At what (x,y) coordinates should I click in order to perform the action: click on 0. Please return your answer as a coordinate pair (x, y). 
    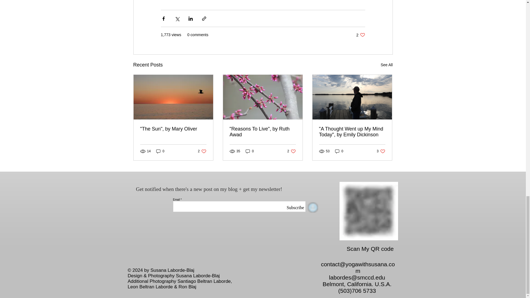
    Looking at the image, I should click on (339, 151).